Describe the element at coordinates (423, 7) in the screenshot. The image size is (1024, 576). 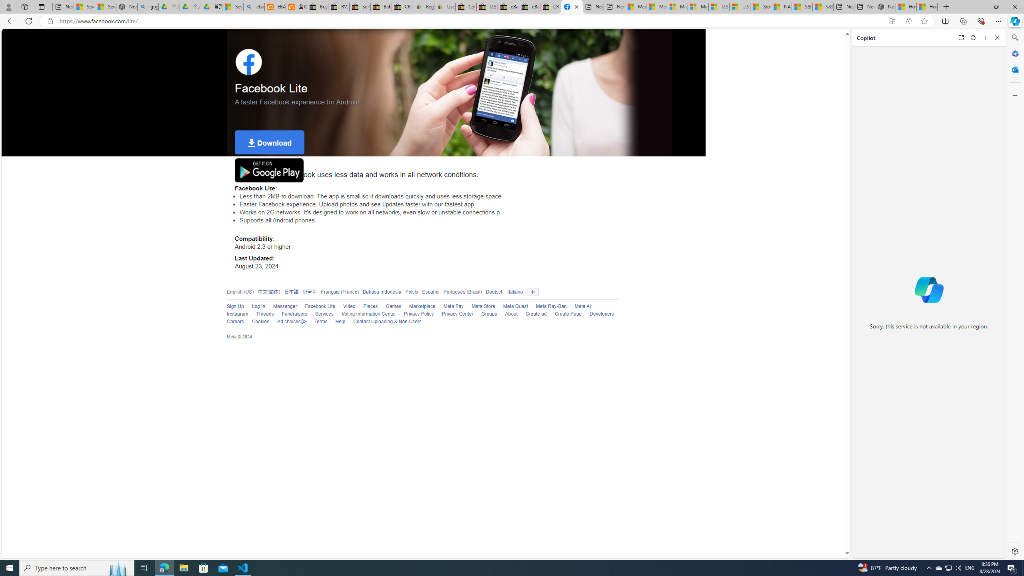
I see `Register: Create a personal eBay account` at that location.